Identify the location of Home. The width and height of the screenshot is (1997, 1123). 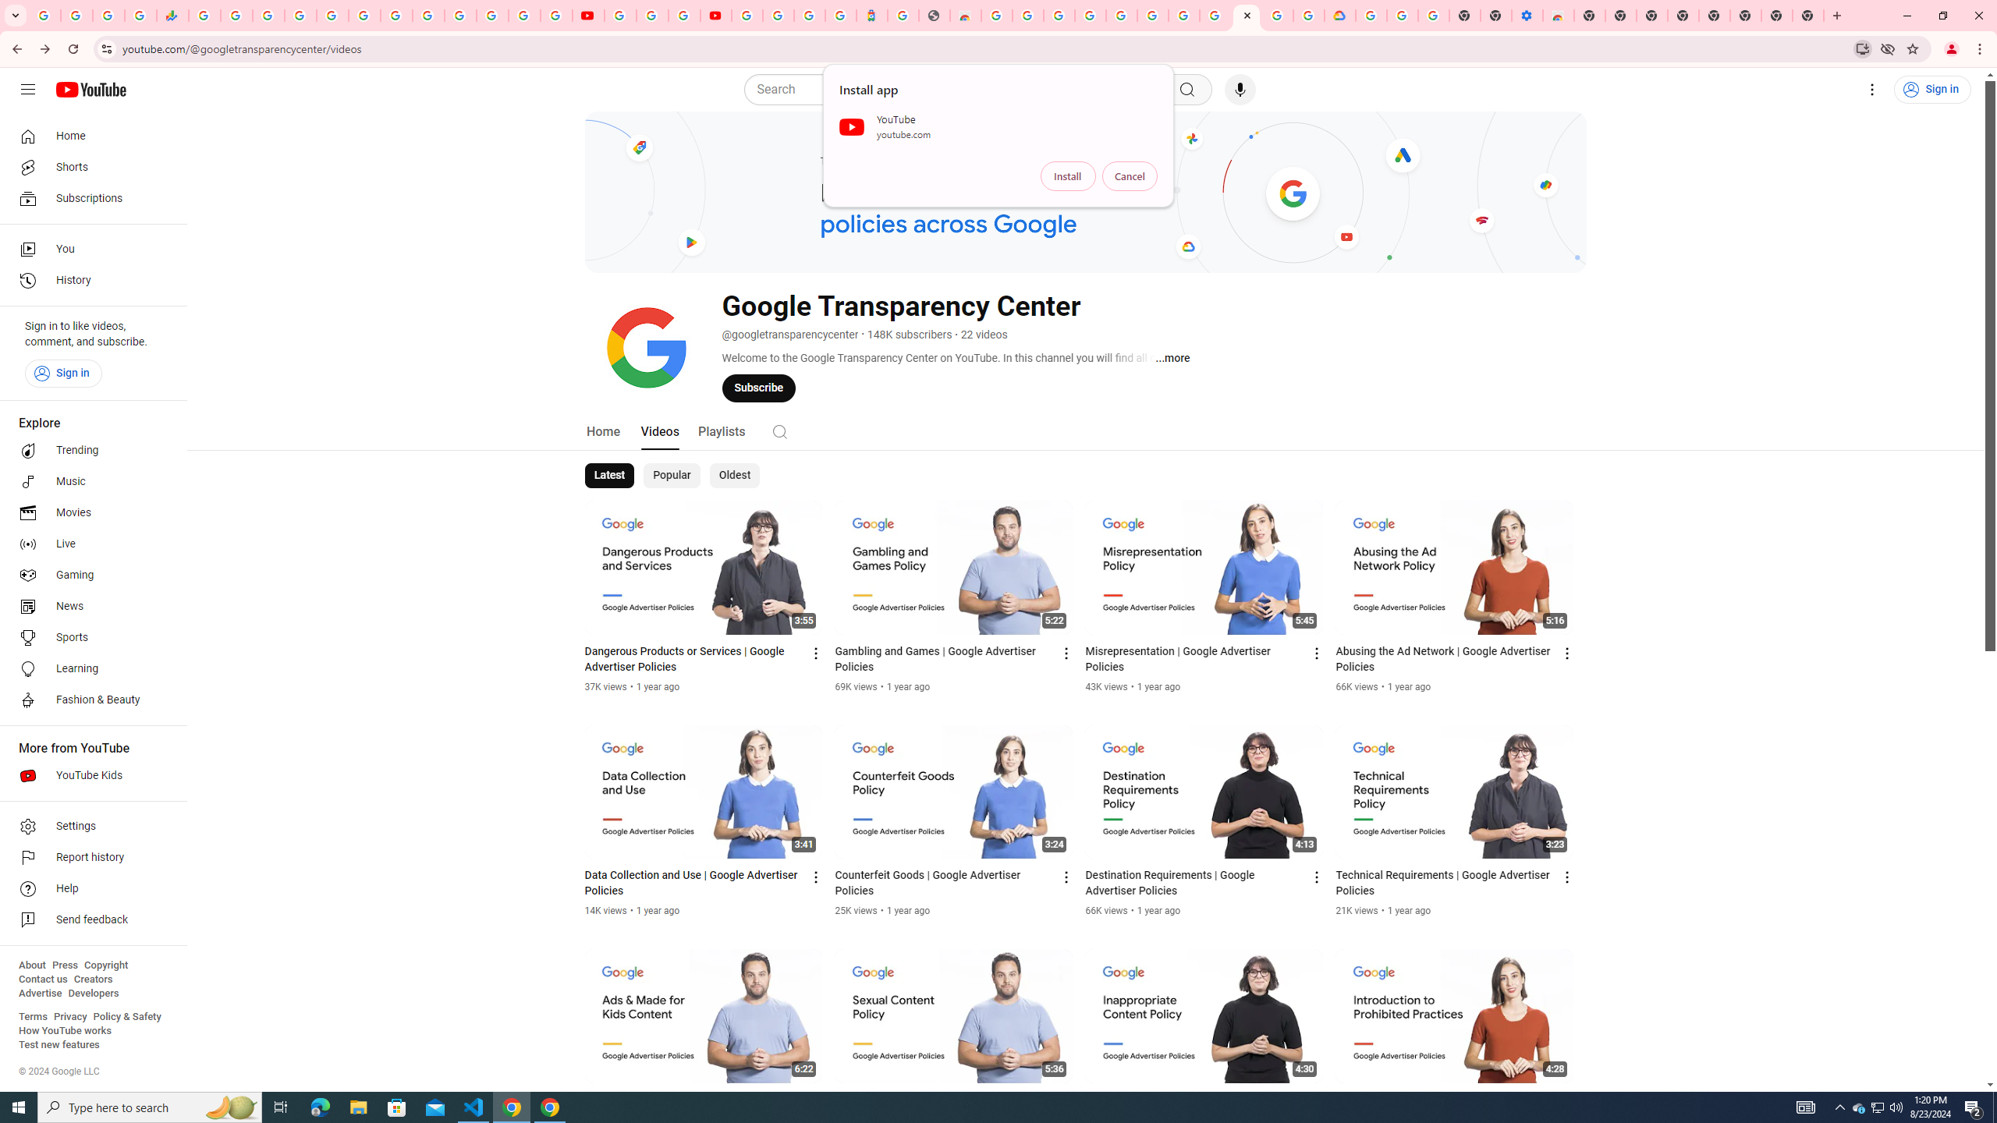
(604, 430).